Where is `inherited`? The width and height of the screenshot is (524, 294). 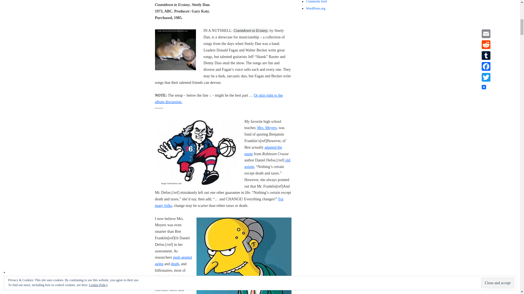 inherited is located at coordinates (172, 277).